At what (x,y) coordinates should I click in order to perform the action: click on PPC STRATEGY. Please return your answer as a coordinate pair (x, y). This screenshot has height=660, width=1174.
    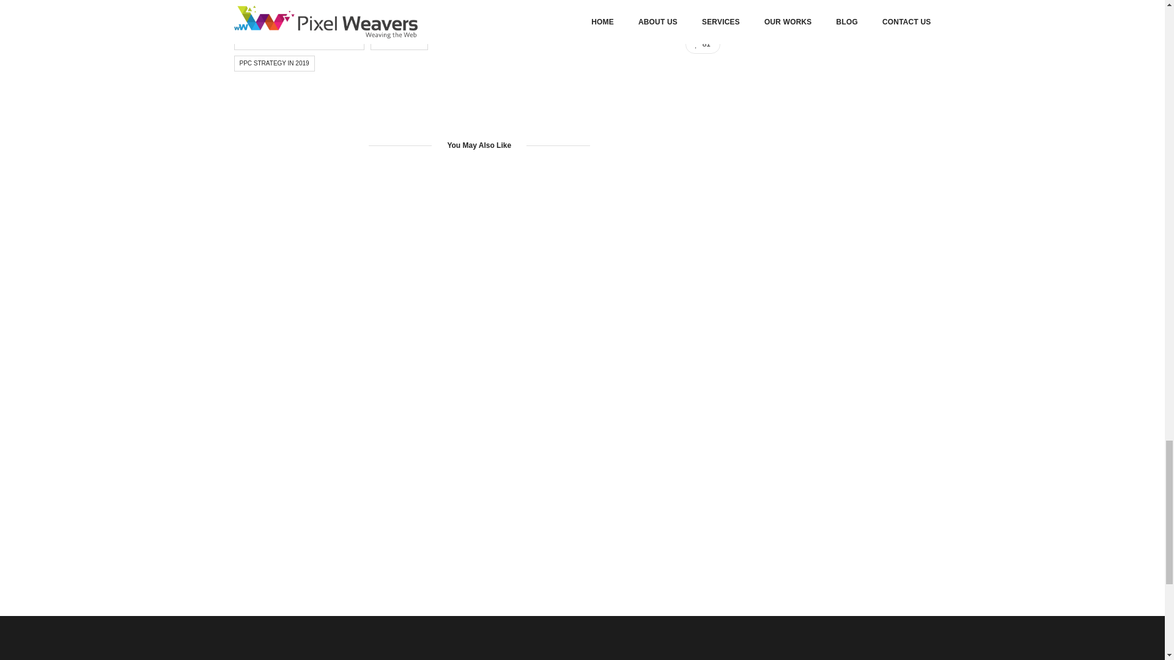
    Looking at the image, I should click on (399, 42).